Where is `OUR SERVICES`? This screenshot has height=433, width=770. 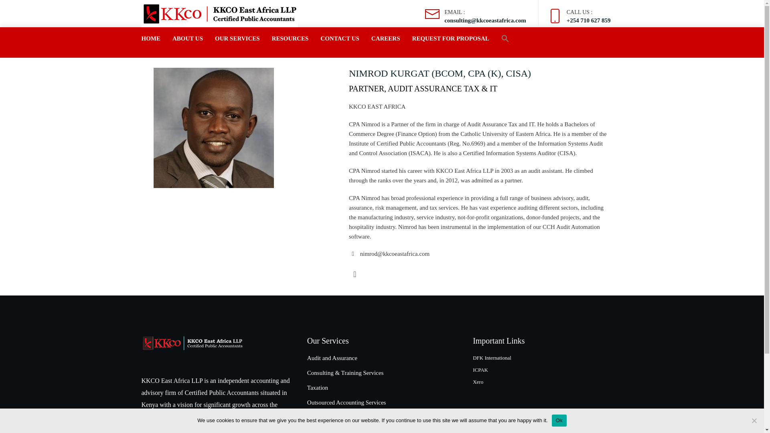 OUR SERVICES is located at coordinates (237, 38).